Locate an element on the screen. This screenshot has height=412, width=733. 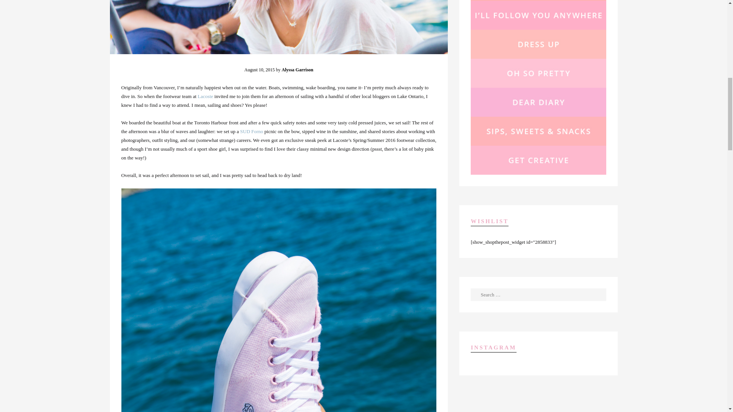
August 10, 2015 is located at coordinates (260, 70).